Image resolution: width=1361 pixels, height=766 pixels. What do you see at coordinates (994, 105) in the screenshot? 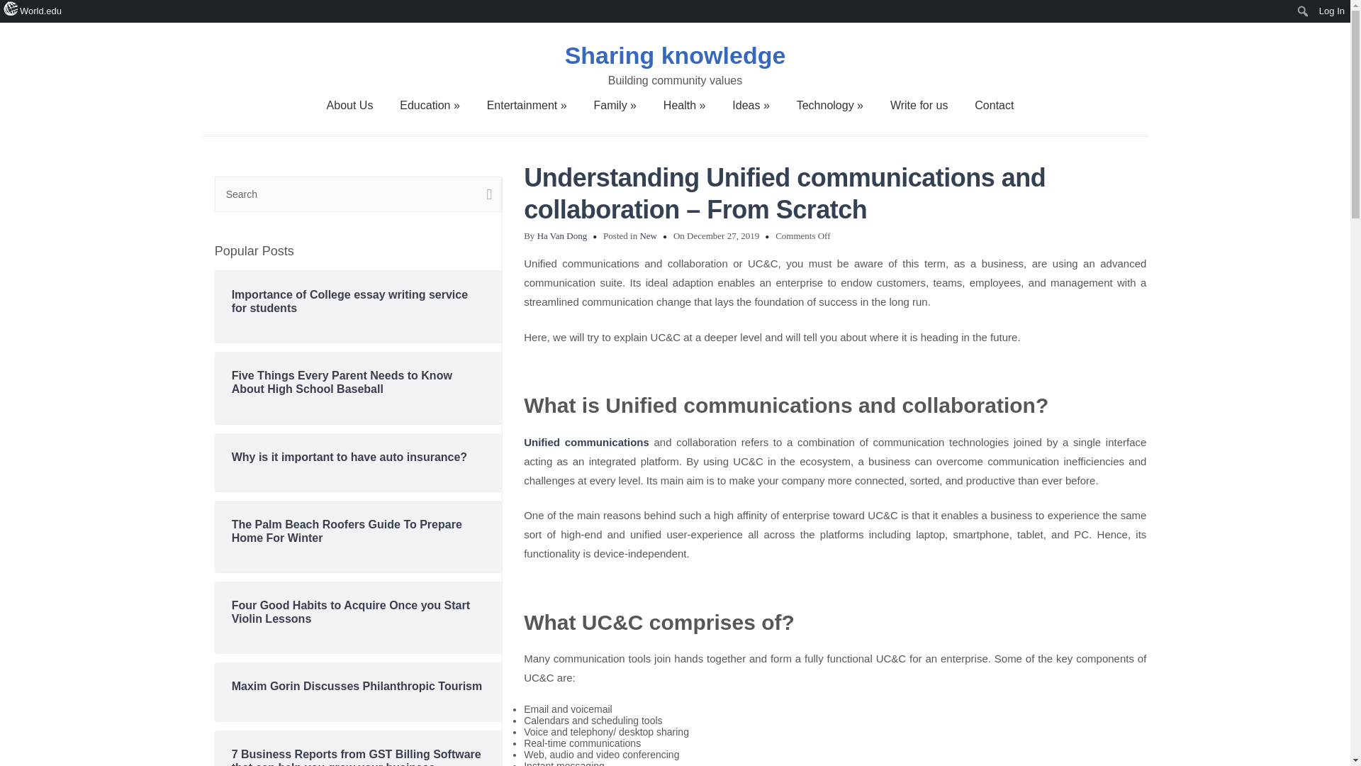
I see `Contact` at bounding box center [994, 105].